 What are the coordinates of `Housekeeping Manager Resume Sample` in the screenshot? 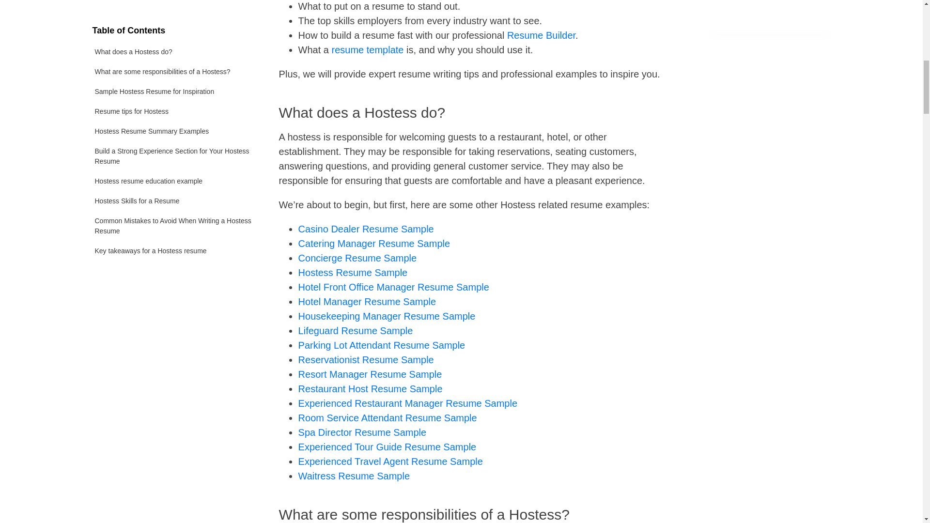 It's located at (387, 316).